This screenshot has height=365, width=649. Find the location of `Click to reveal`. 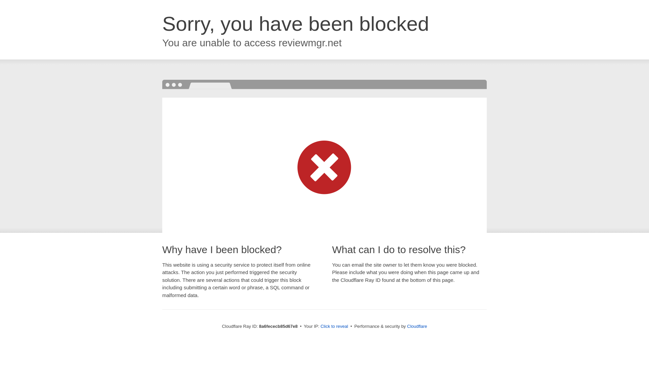

Click to reveal is located at coordinates (334, 326).